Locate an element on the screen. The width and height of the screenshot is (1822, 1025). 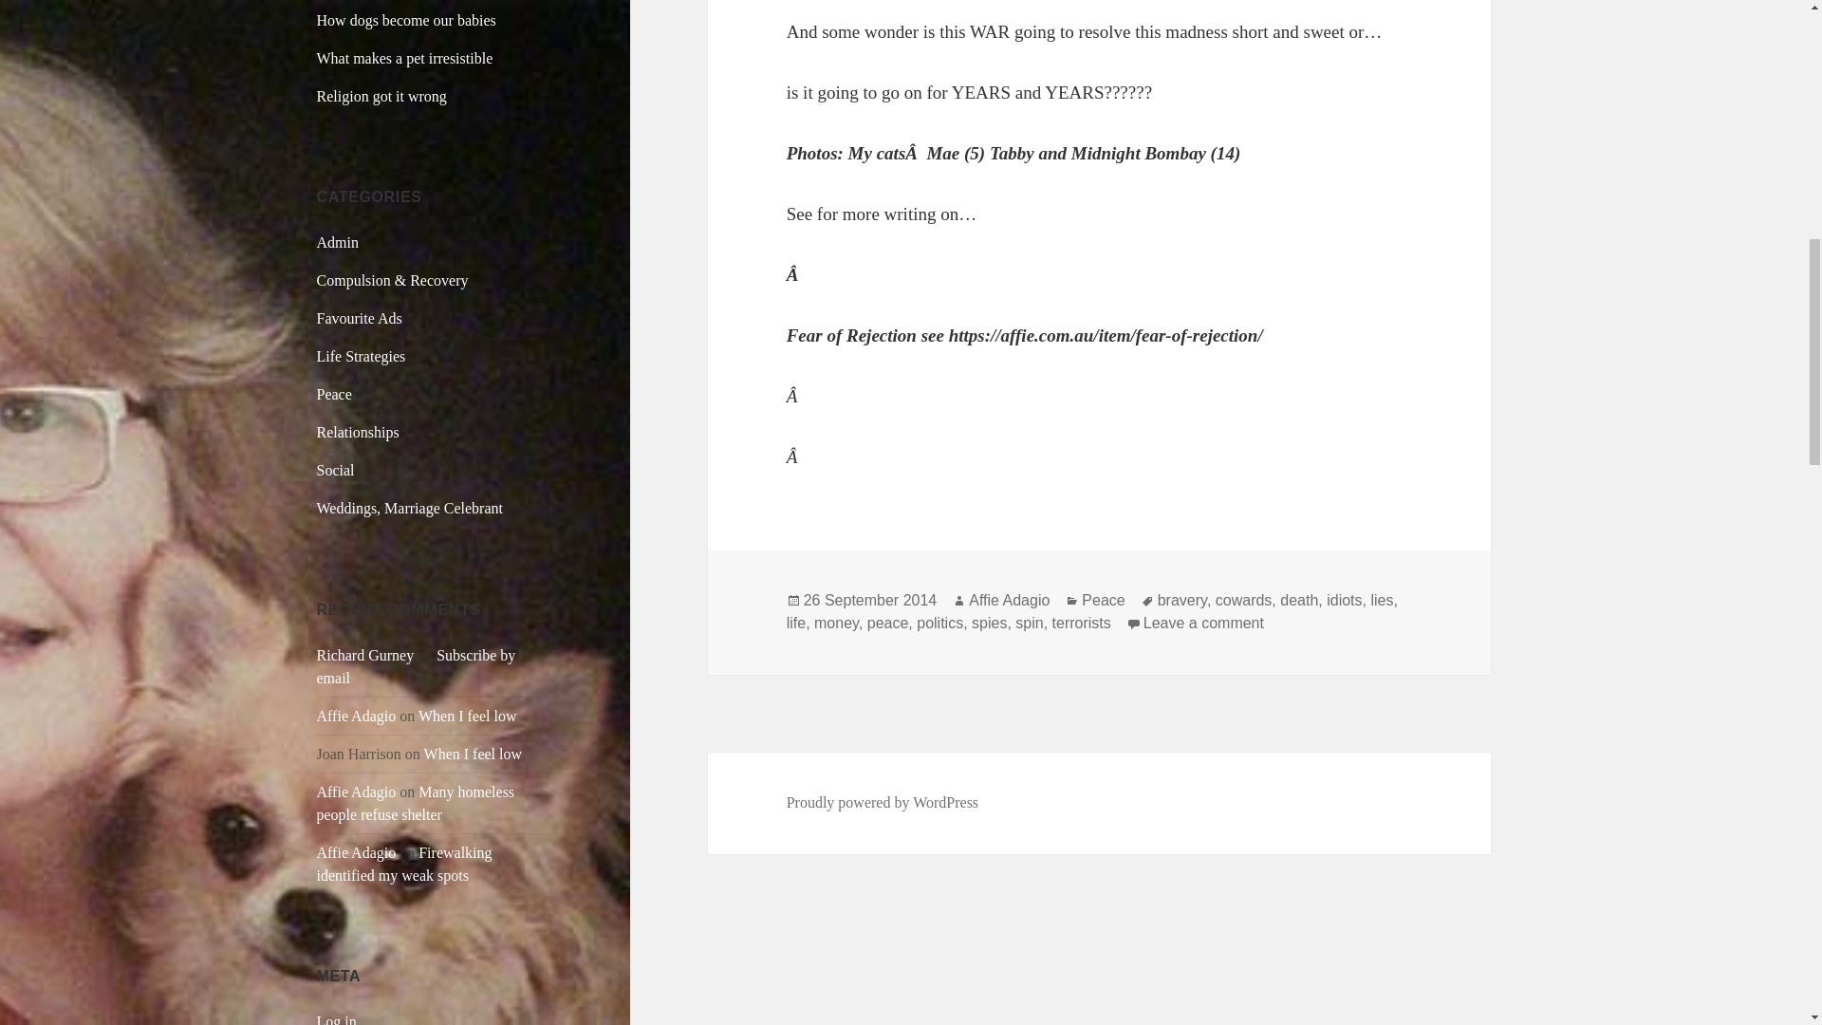
Admin is located at coordinates (338, 242).